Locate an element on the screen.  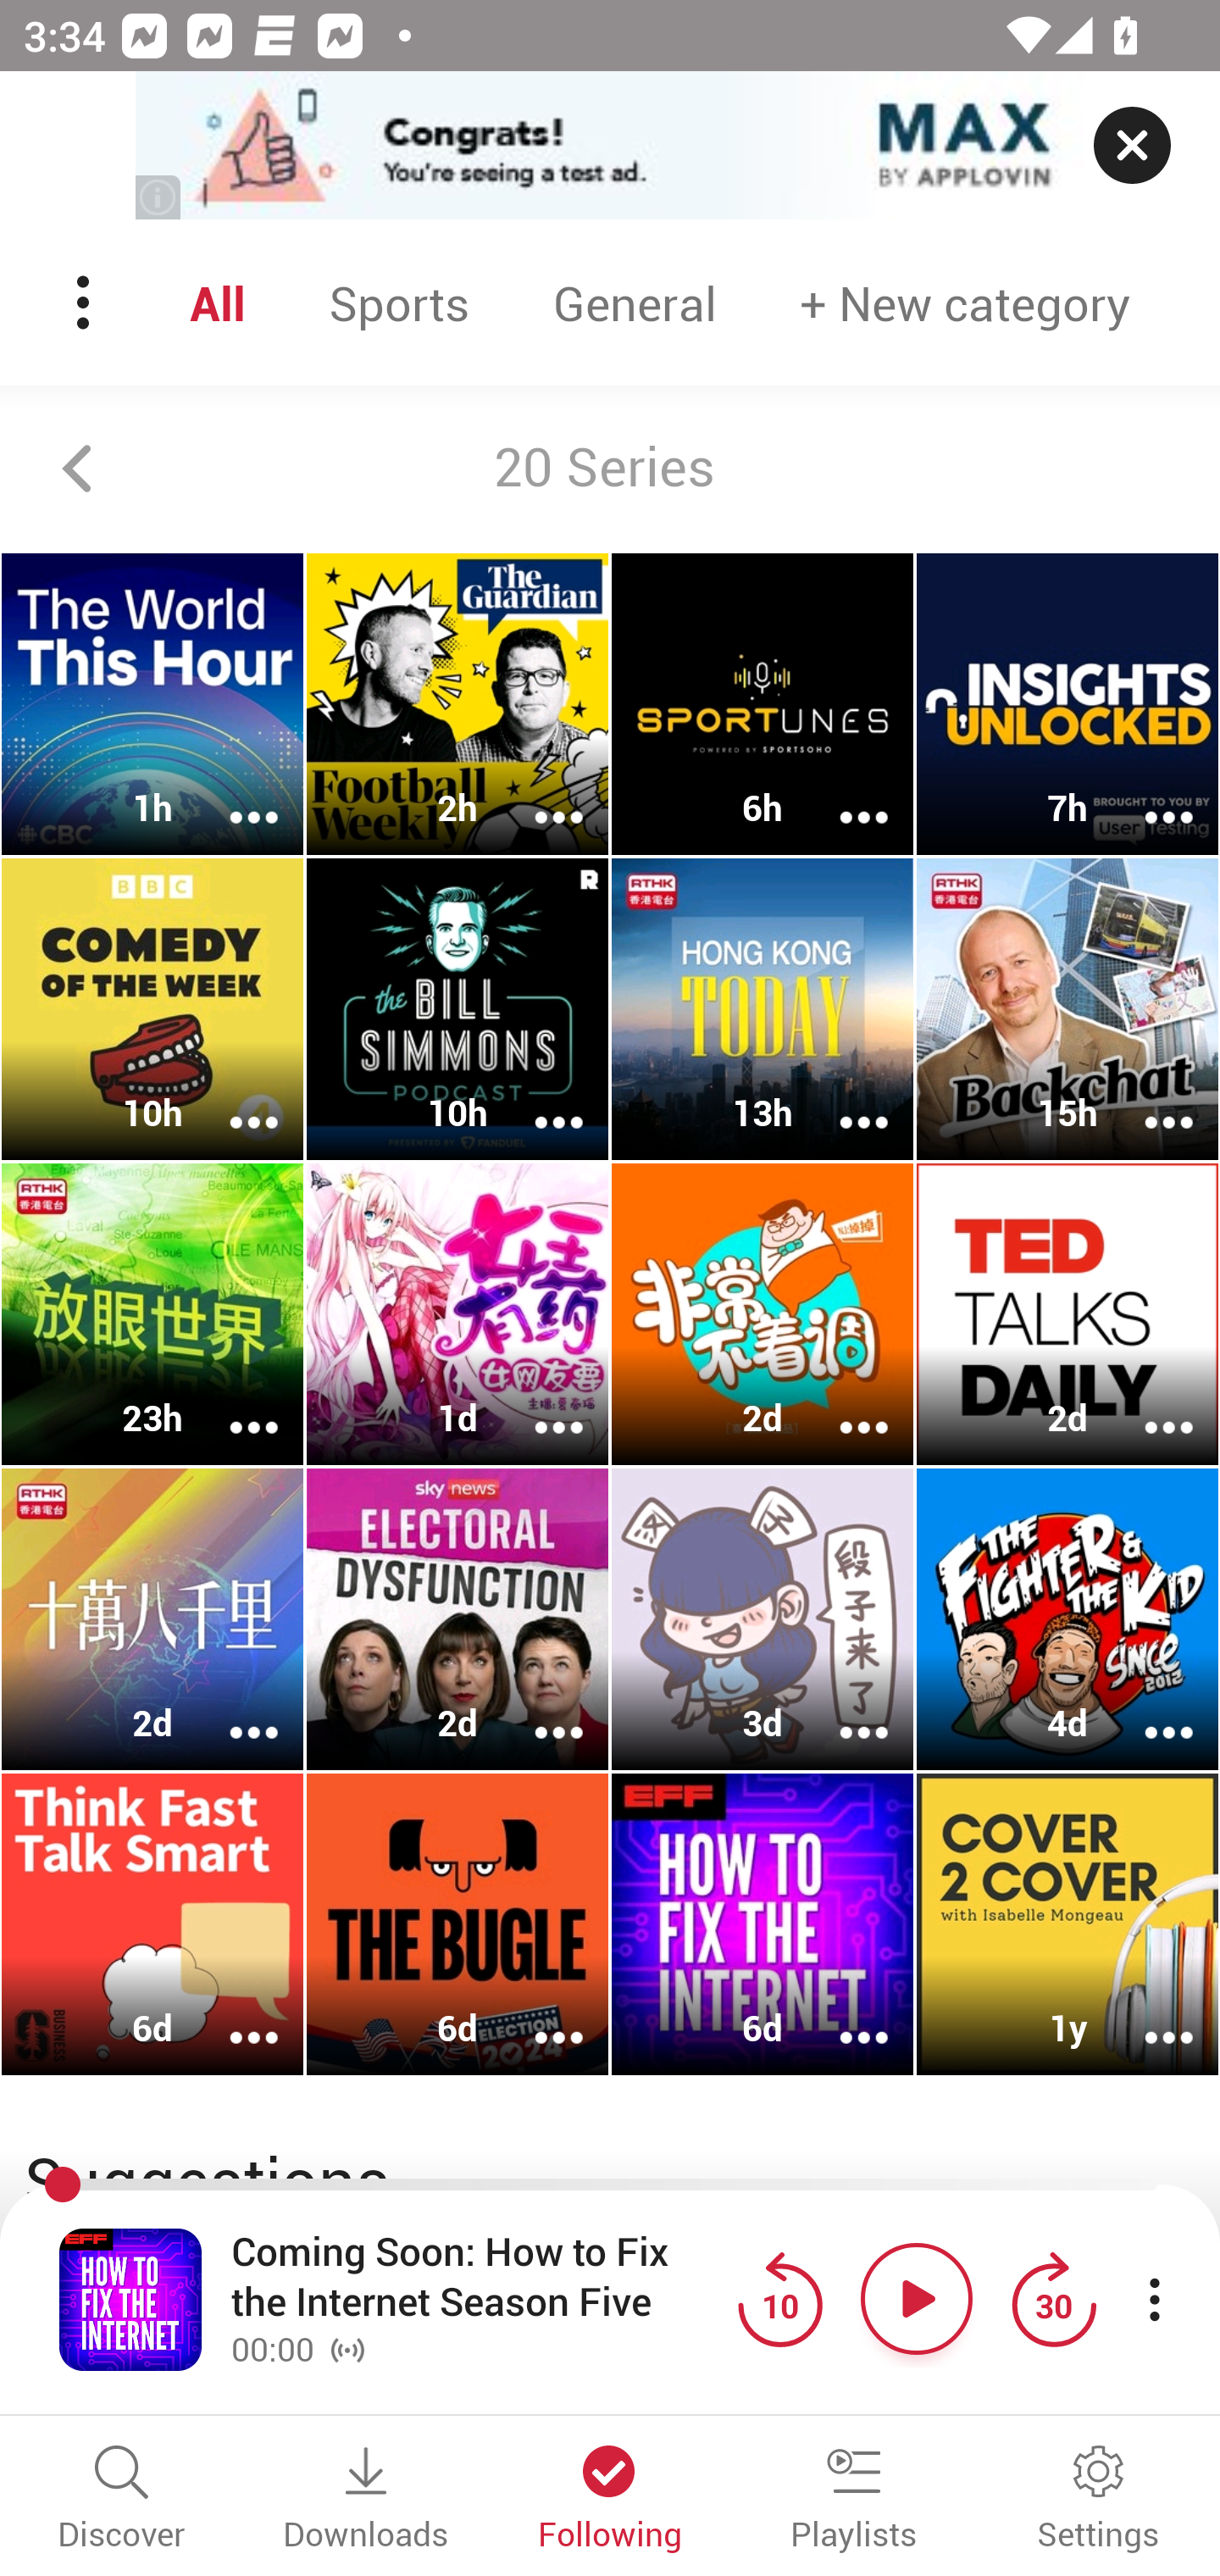
Play button is located at coordinates (917, 2298).